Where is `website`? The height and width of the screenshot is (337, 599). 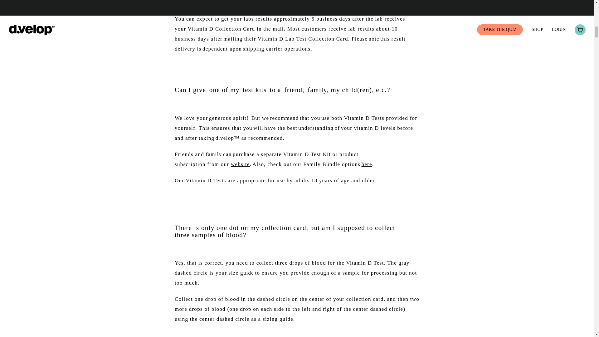
website is located at coordinates (240, 164).